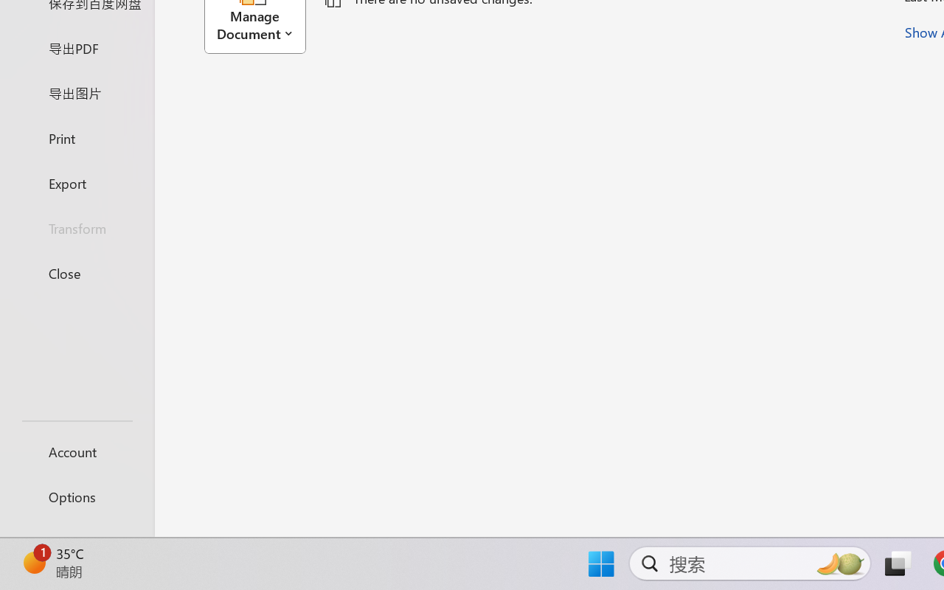 This screenshot has height=590, width=944. What do you see at coordinates (77, 137) in the screenshot?
I see `Print` at bounding box center [77, 137].